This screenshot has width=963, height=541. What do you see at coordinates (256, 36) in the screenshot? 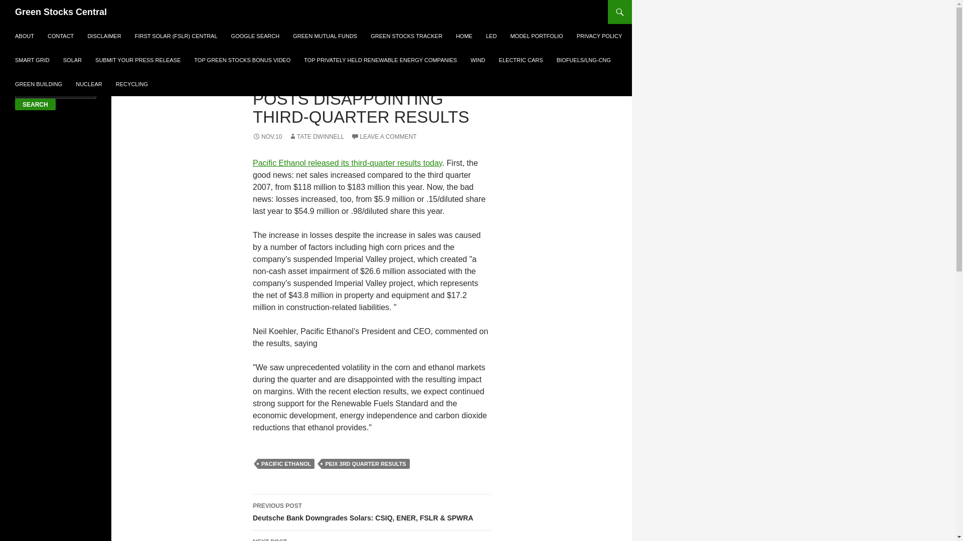
I see `GOOGLE SEARCH` at bounding box center [256, 36].